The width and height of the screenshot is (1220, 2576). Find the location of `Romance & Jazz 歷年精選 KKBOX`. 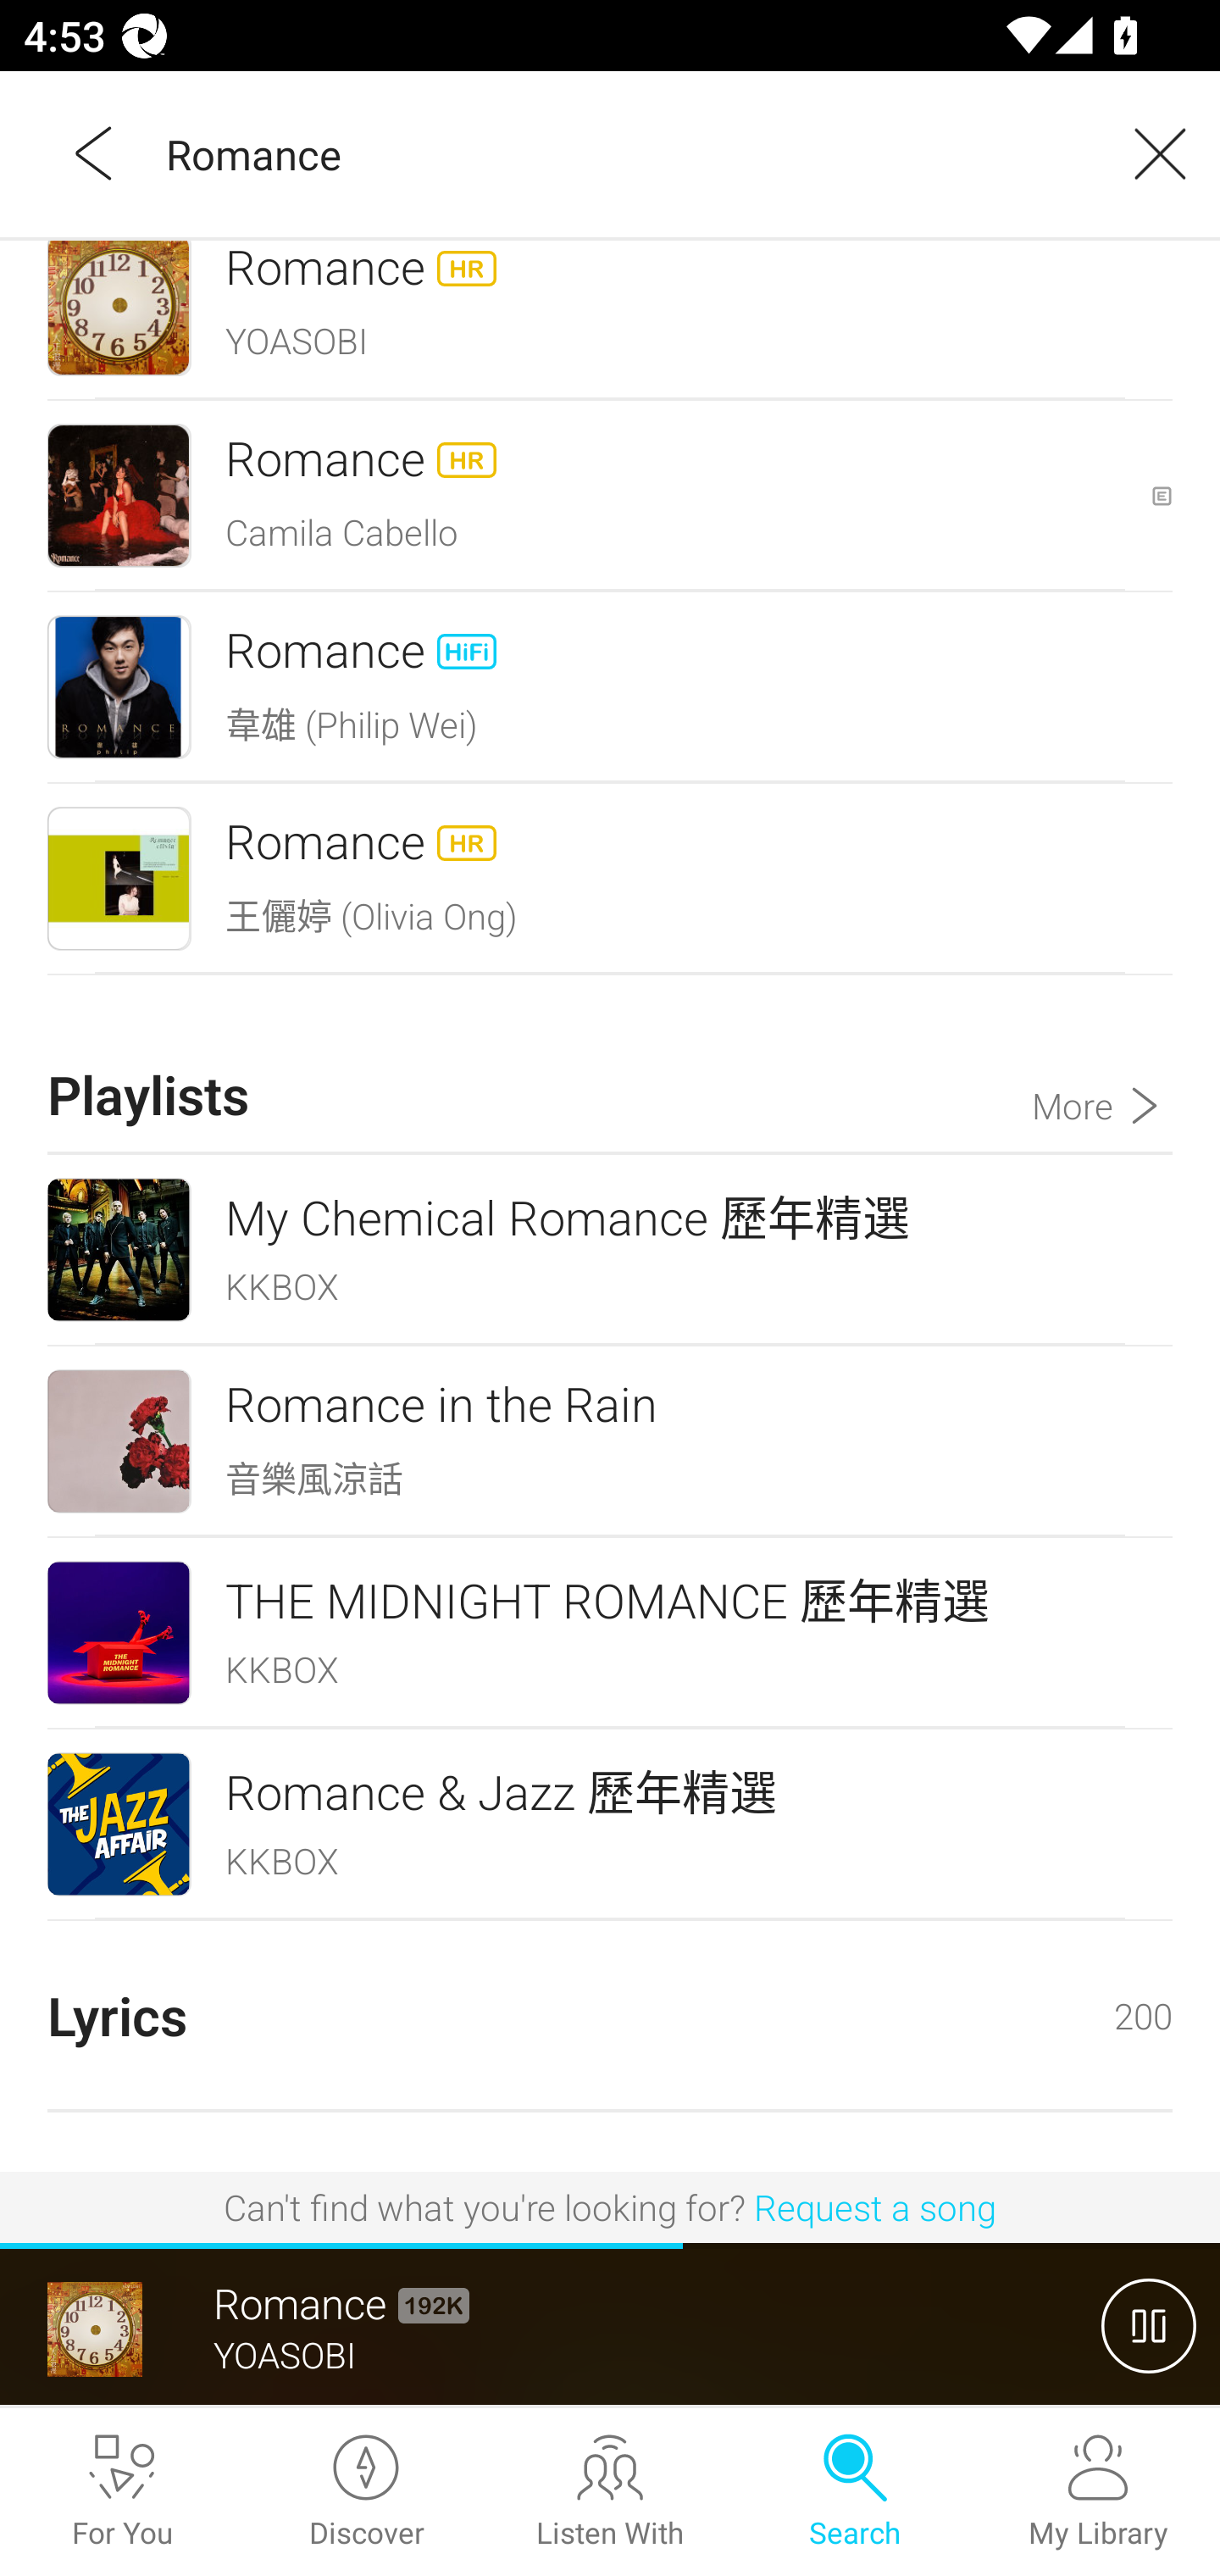

Romance & Jazz 歷年精選 KKBOX is located at coordinates (610, 1824).